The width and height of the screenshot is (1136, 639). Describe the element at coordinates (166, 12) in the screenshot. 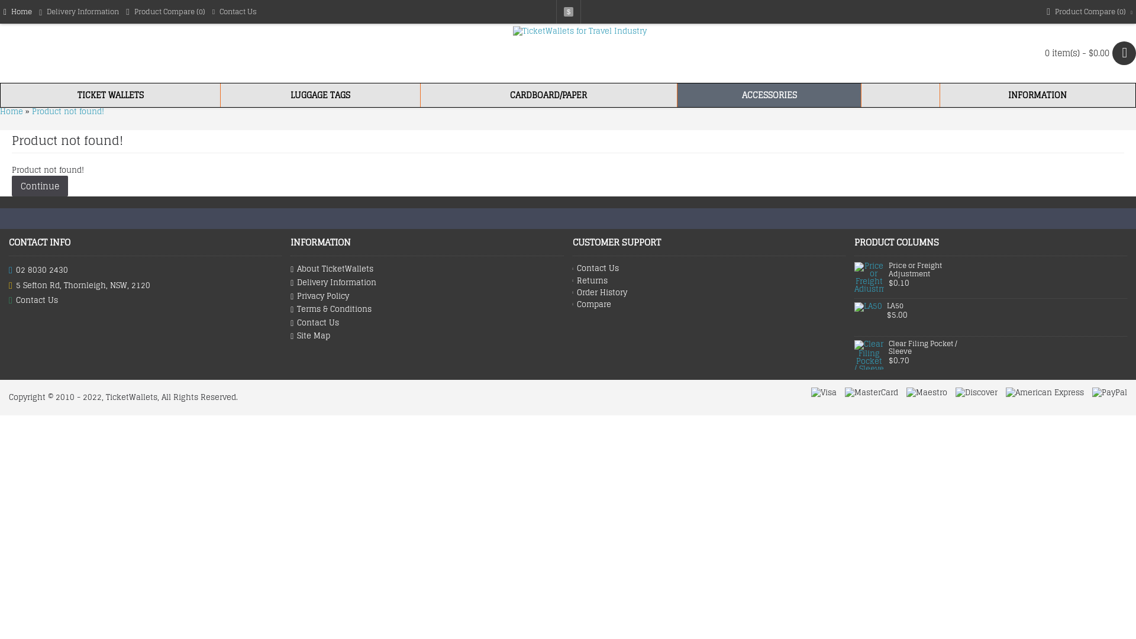

I see `Product Compare (0)` at that location.